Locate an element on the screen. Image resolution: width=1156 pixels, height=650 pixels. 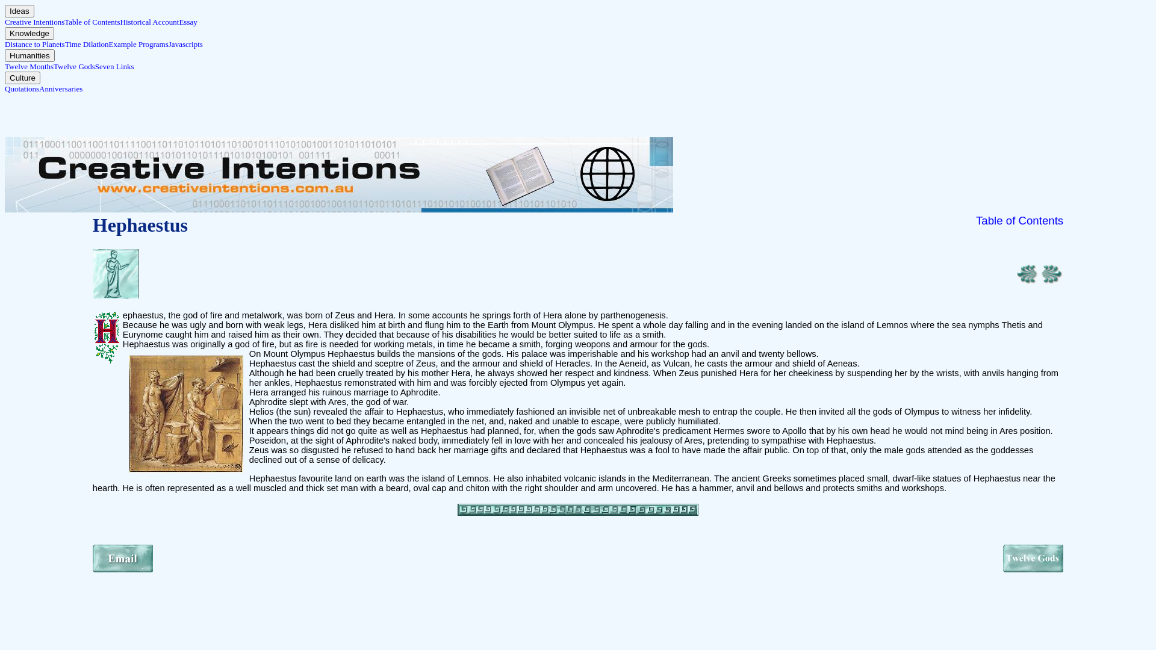
Twelve Months is located at coordinates (29, 66).